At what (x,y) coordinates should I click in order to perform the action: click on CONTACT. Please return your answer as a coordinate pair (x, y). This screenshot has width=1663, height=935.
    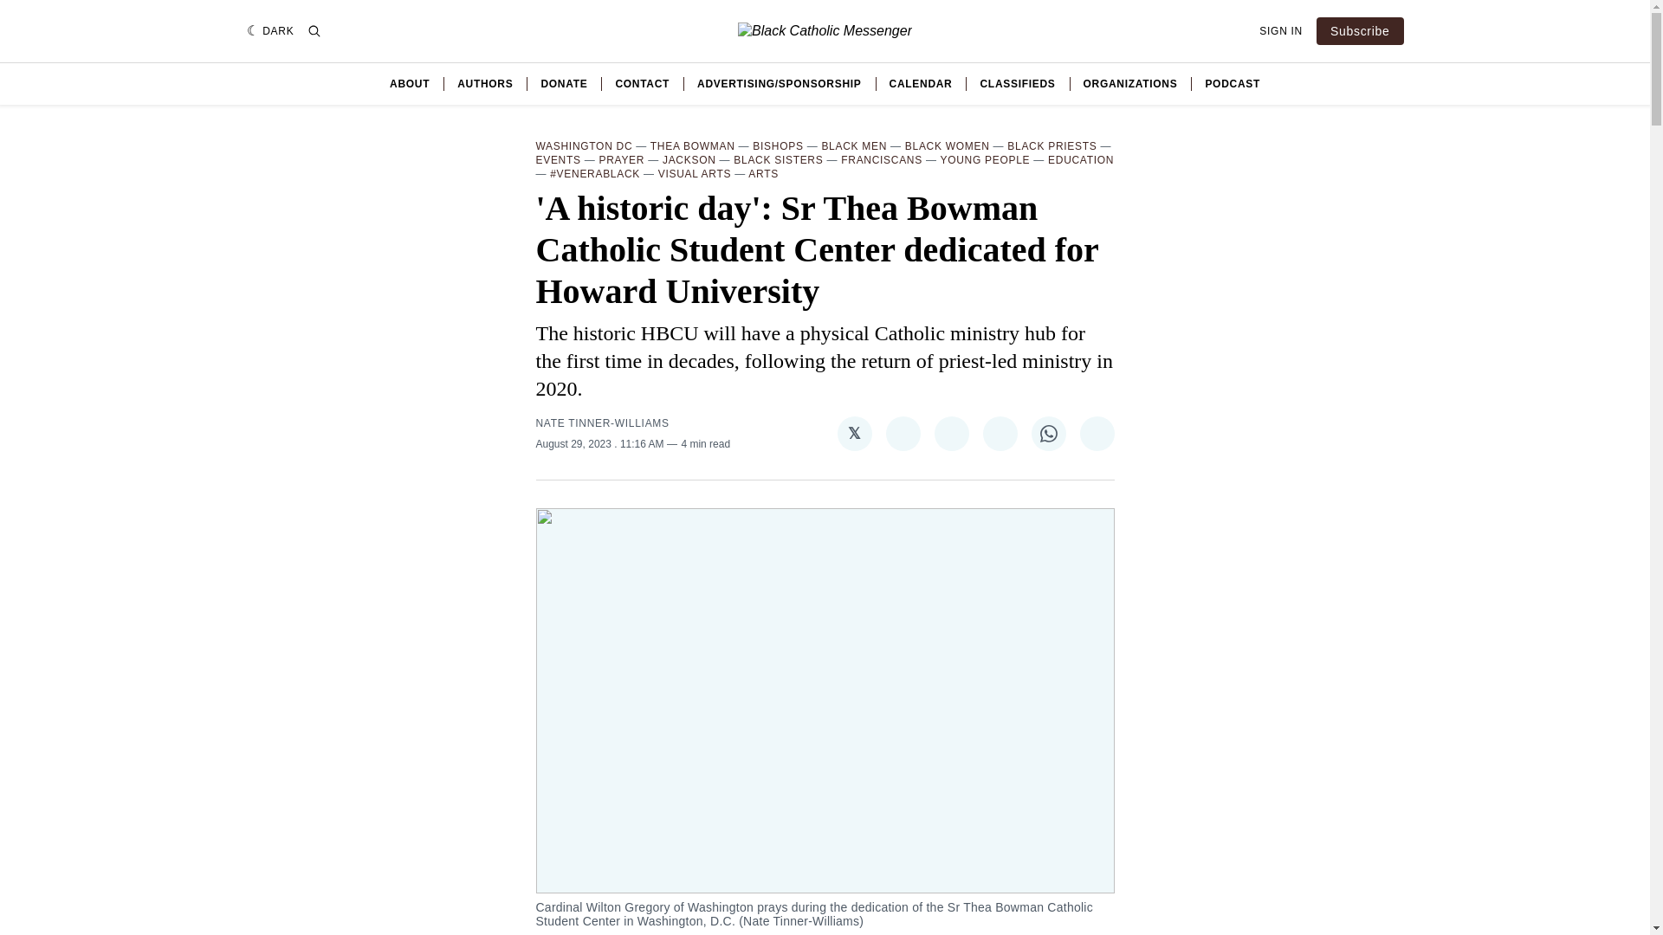
    Looking at the image, I should click on (643, 83).